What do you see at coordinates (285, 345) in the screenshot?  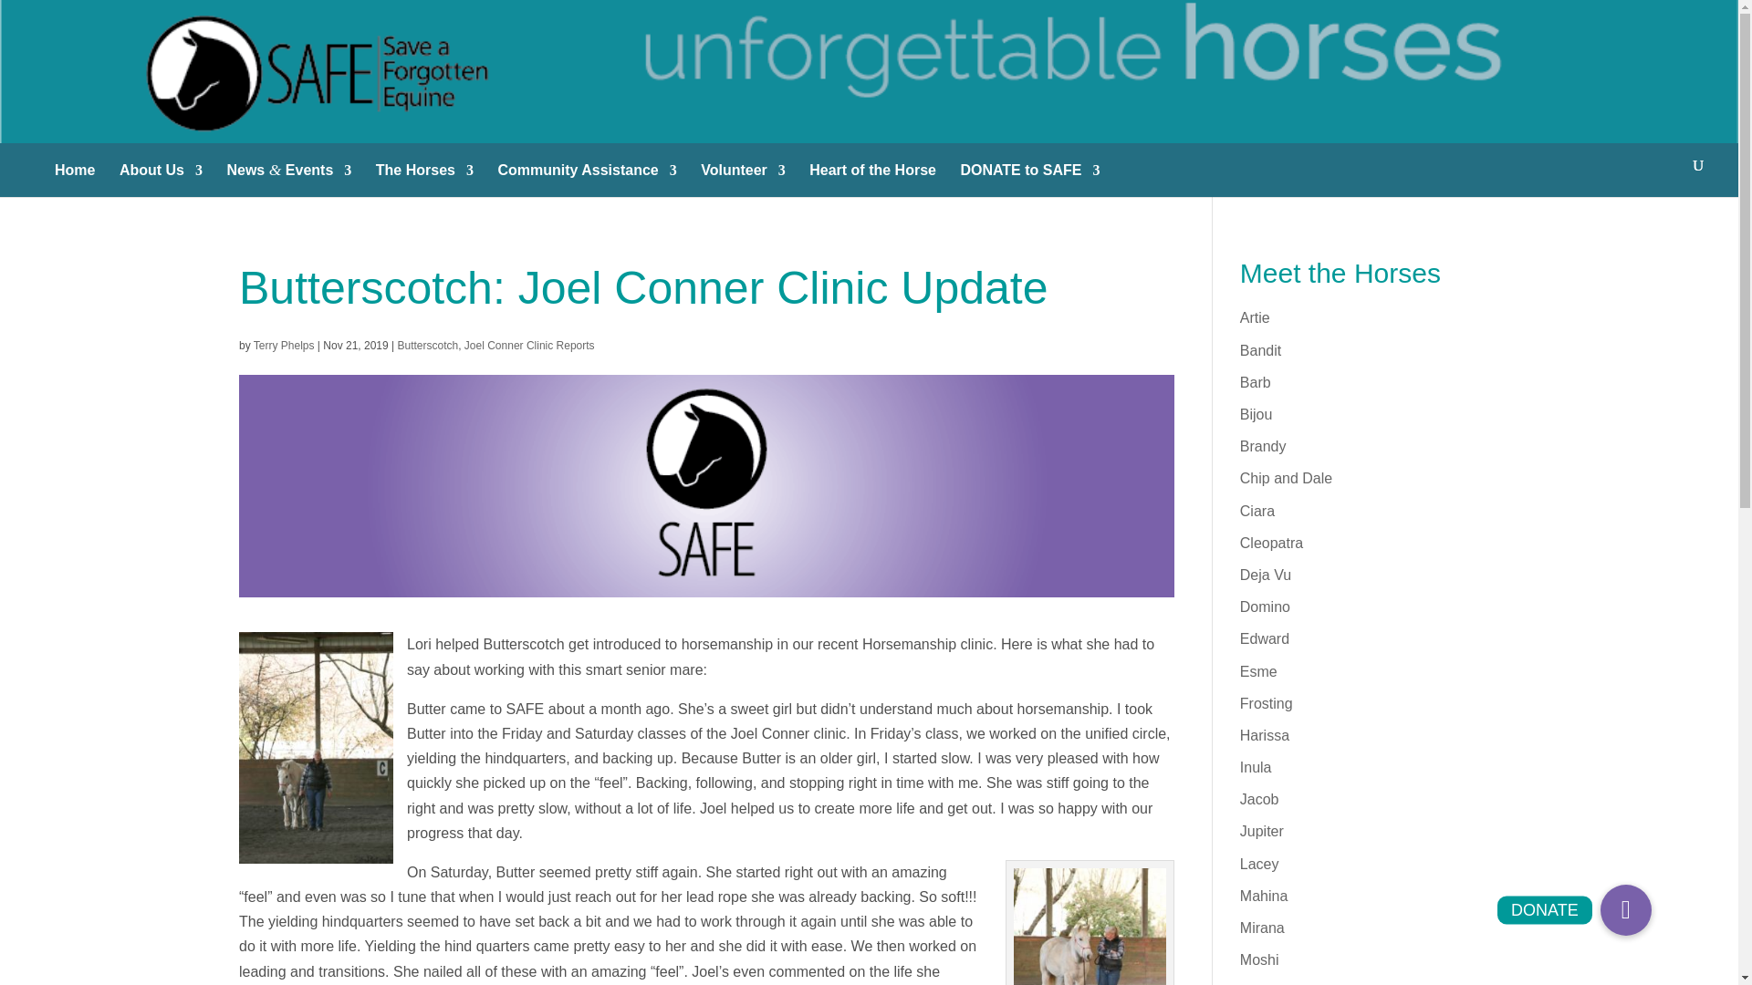 I see `Posts by Terry Phelps` at bounding box center [285, 345].